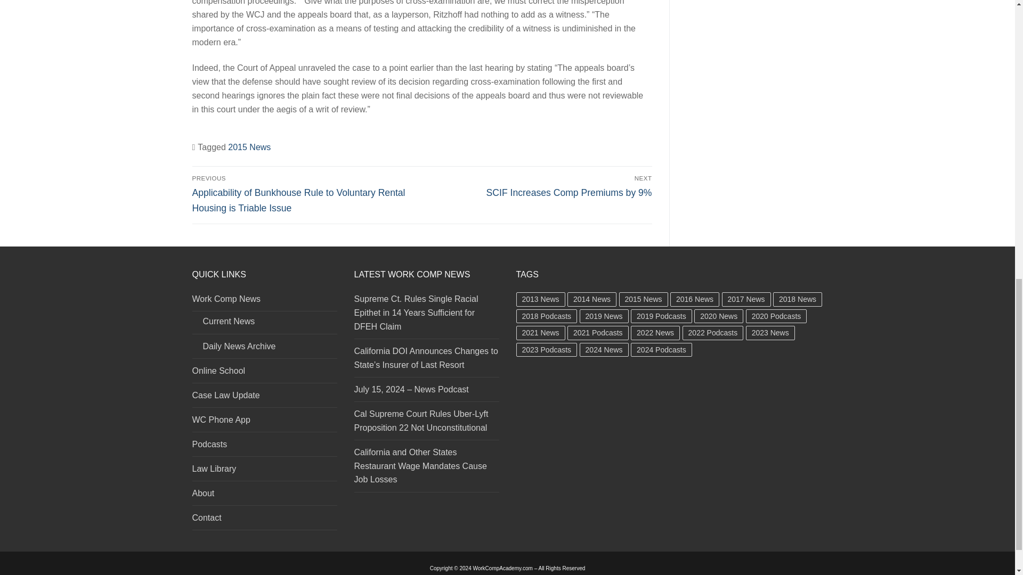  Describe the element at coordinates (264, 324) in the screenshot. I see `Current News` at that location.